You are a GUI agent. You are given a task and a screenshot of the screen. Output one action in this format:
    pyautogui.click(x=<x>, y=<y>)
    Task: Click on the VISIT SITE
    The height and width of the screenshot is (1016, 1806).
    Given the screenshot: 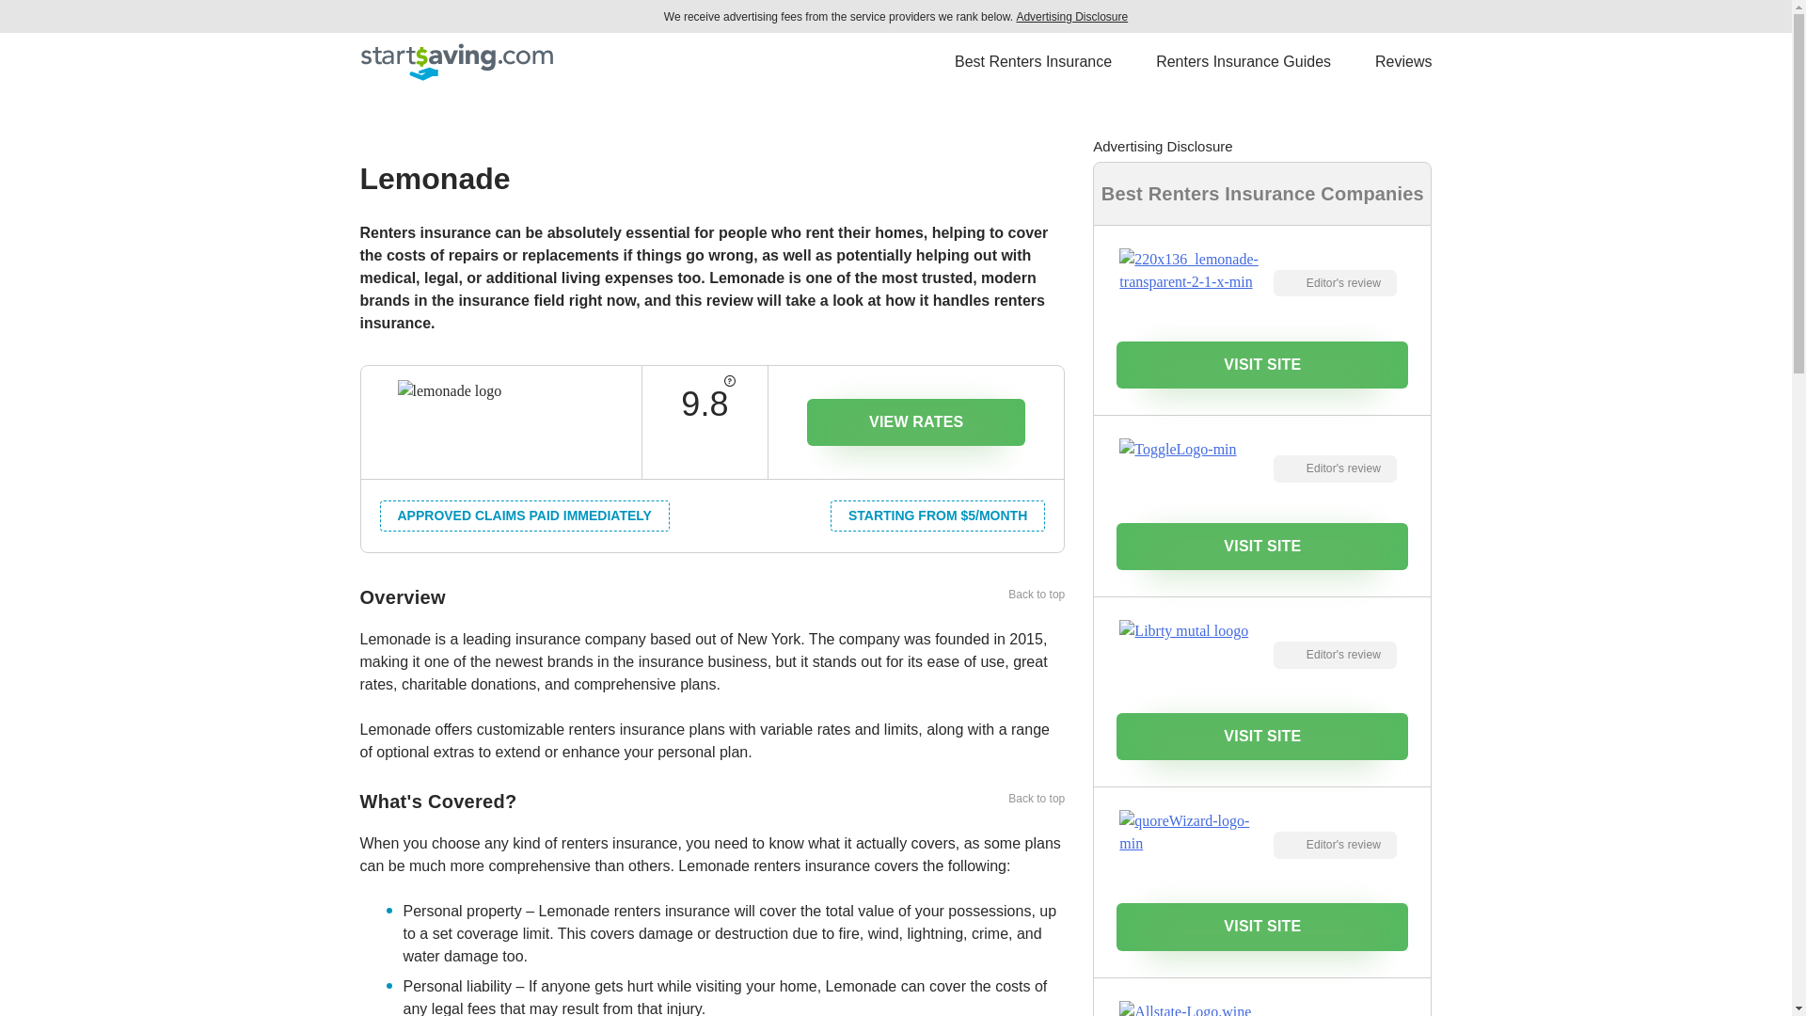 What is the action you would take?
    pyautogui.click(x=1262, y=546)
    